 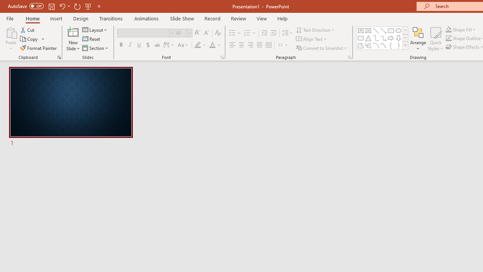 I want to click on Decrease Indent, so click(x=264, y=33).